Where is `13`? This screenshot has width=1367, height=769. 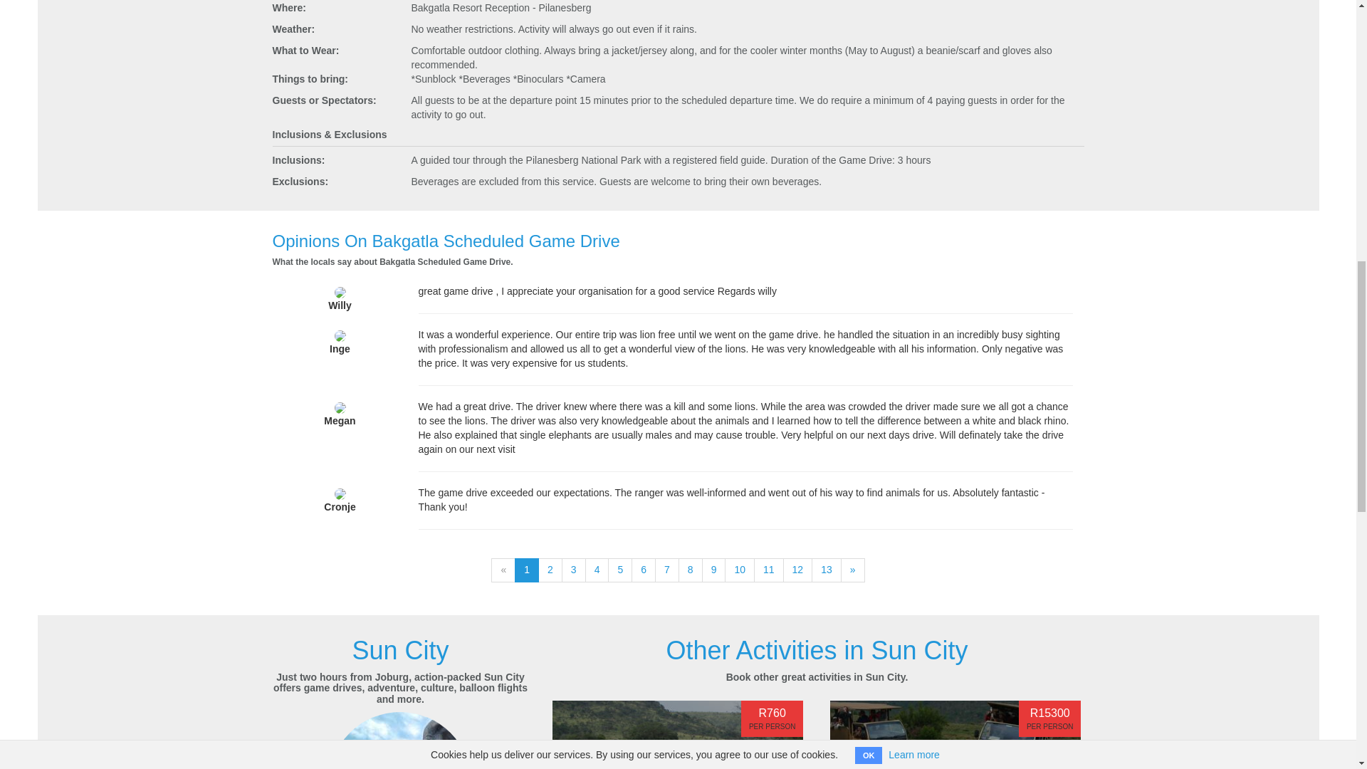
13 is located at coordinates (827, 570).